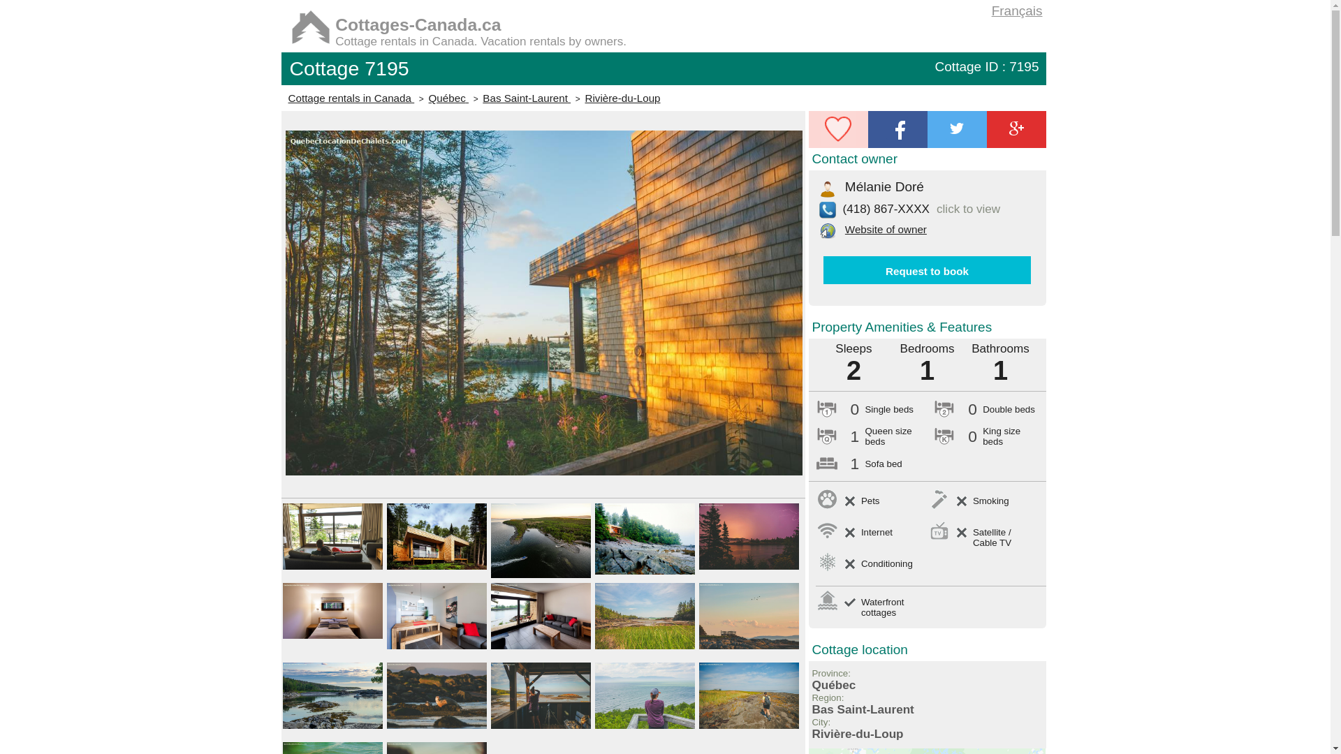  What do you see at coordinates (926, 271) in the screenshot?
I see `Request to book` at bounding box center [926, 271].